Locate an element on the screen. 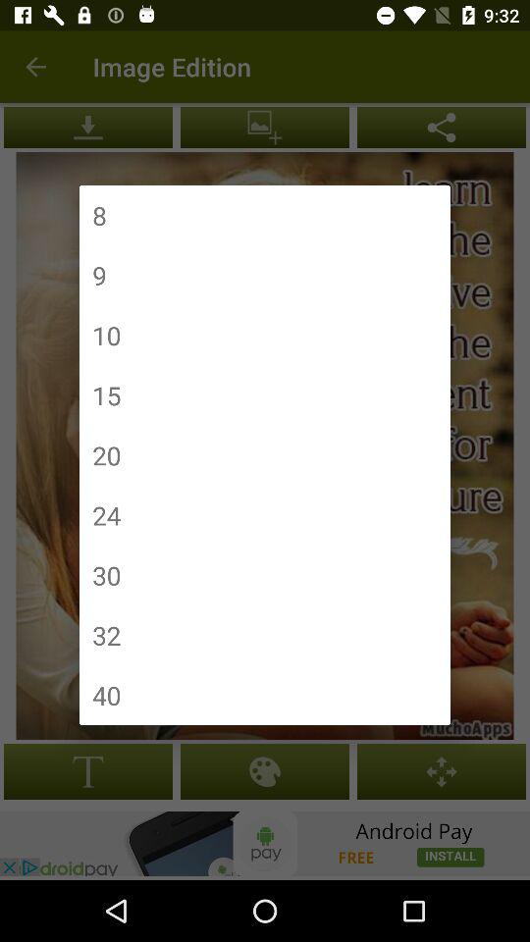 The image size is (530, 942). launch the icon below the 20 is located at coordinates (106, 514).